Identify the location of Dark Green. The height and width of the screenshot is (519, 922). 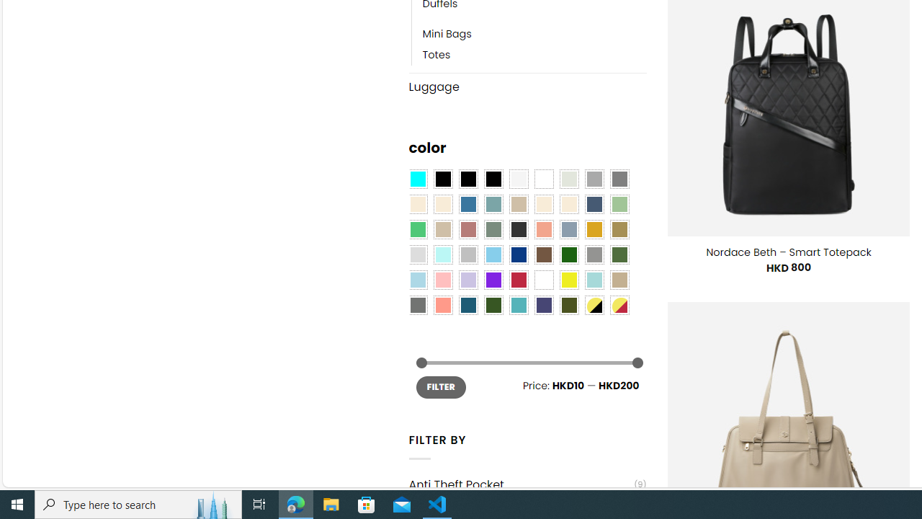
(568, 255).